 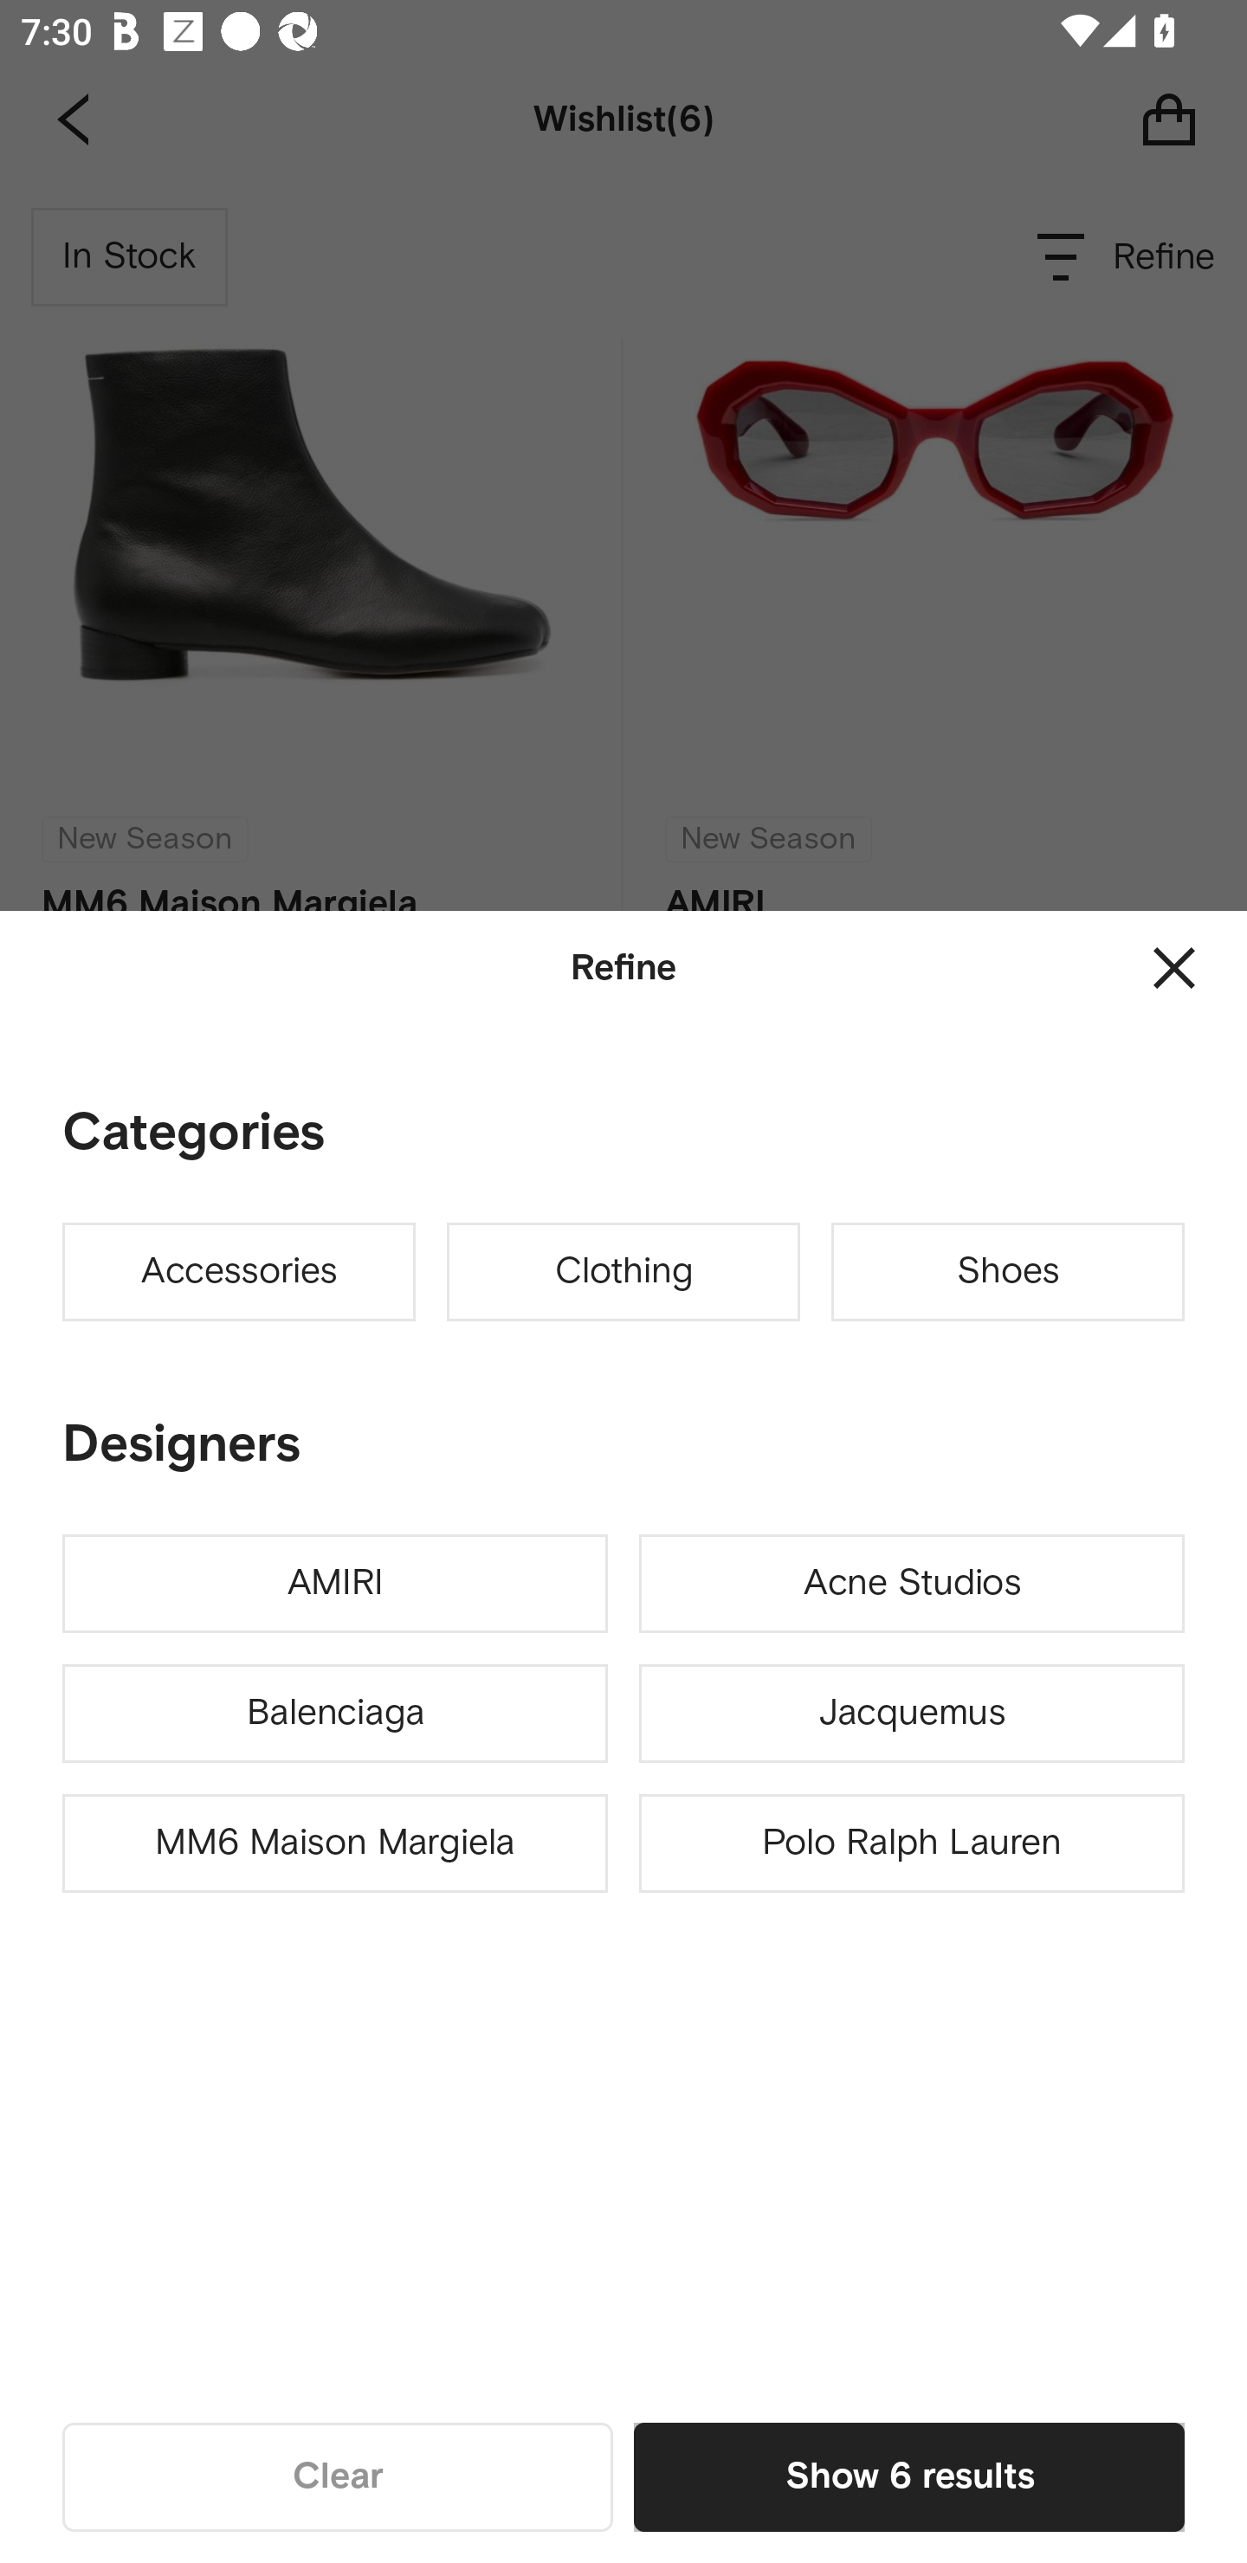 I want to click on Balenciaga, so click(x=335, y=1713).